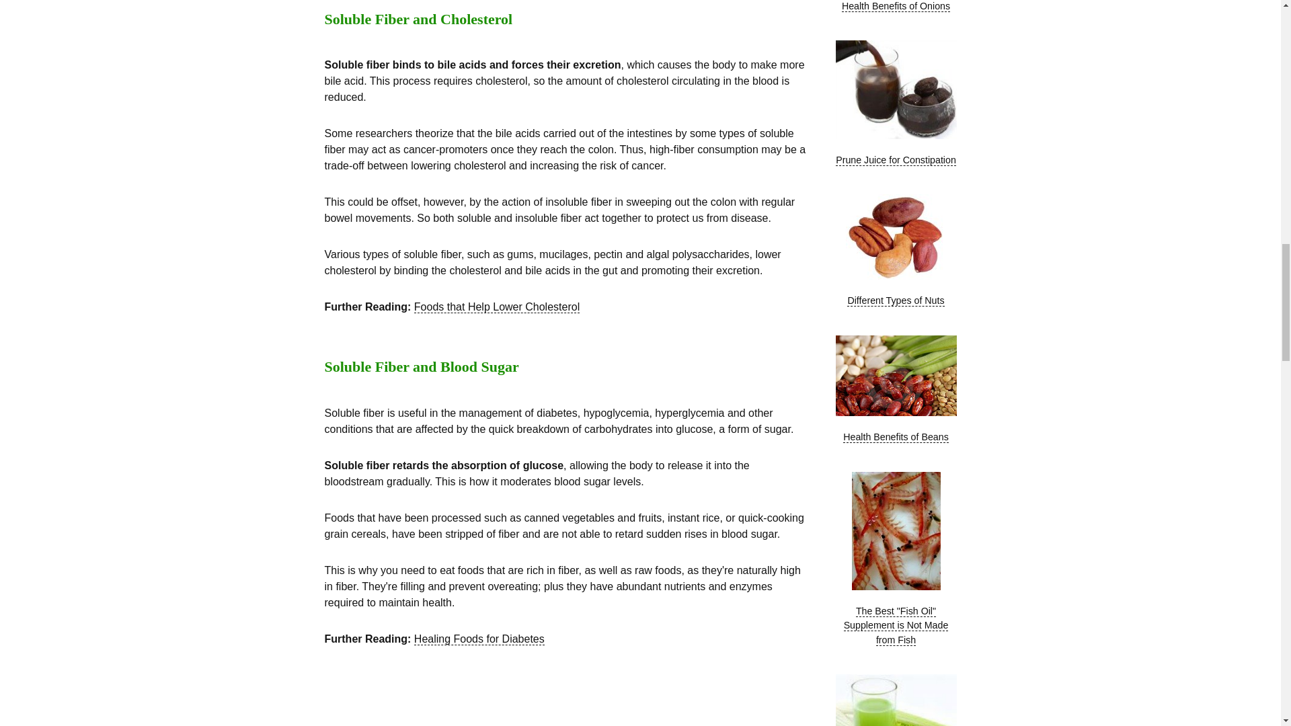 The width and height of the screenshot is (1291, 726). I want to click on Celery Health Benefits, so click(896, 700).